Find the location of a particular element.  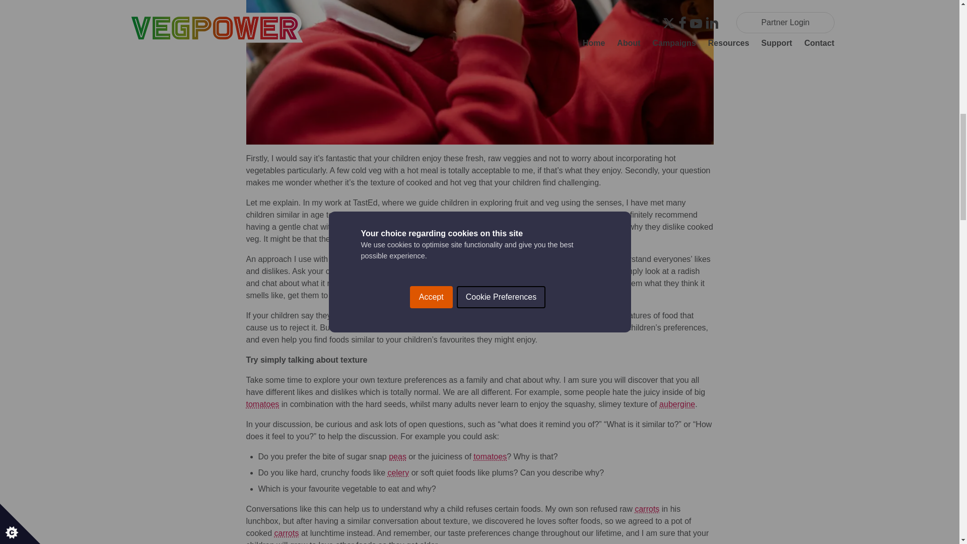

aubergine is located at coordinates (677, 404).